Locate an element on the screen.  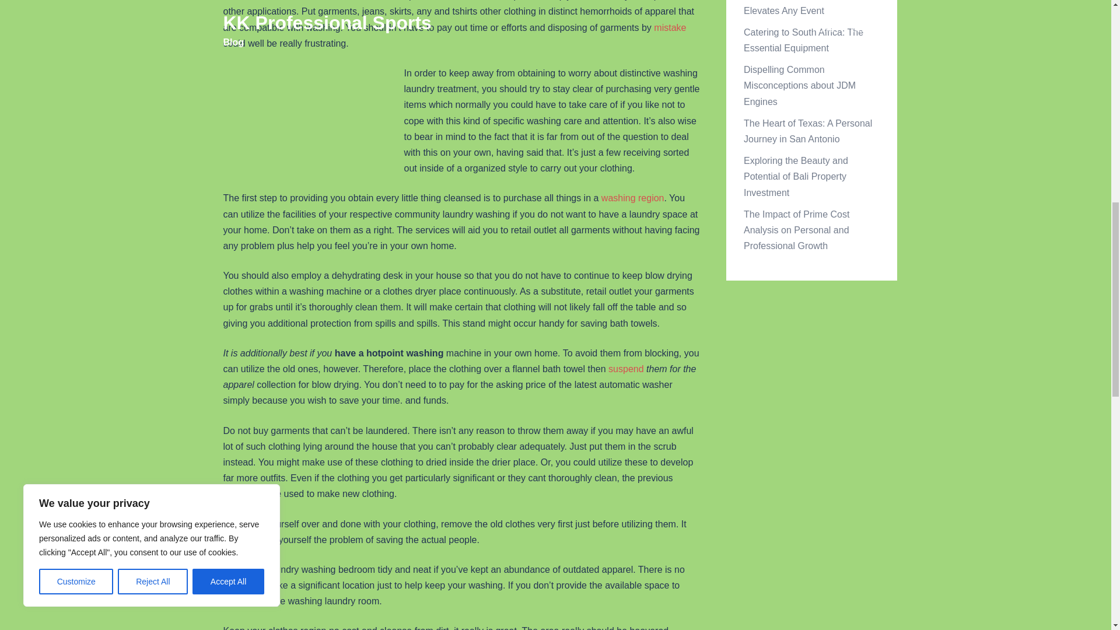
suspend is located at coordinates (626, 369).